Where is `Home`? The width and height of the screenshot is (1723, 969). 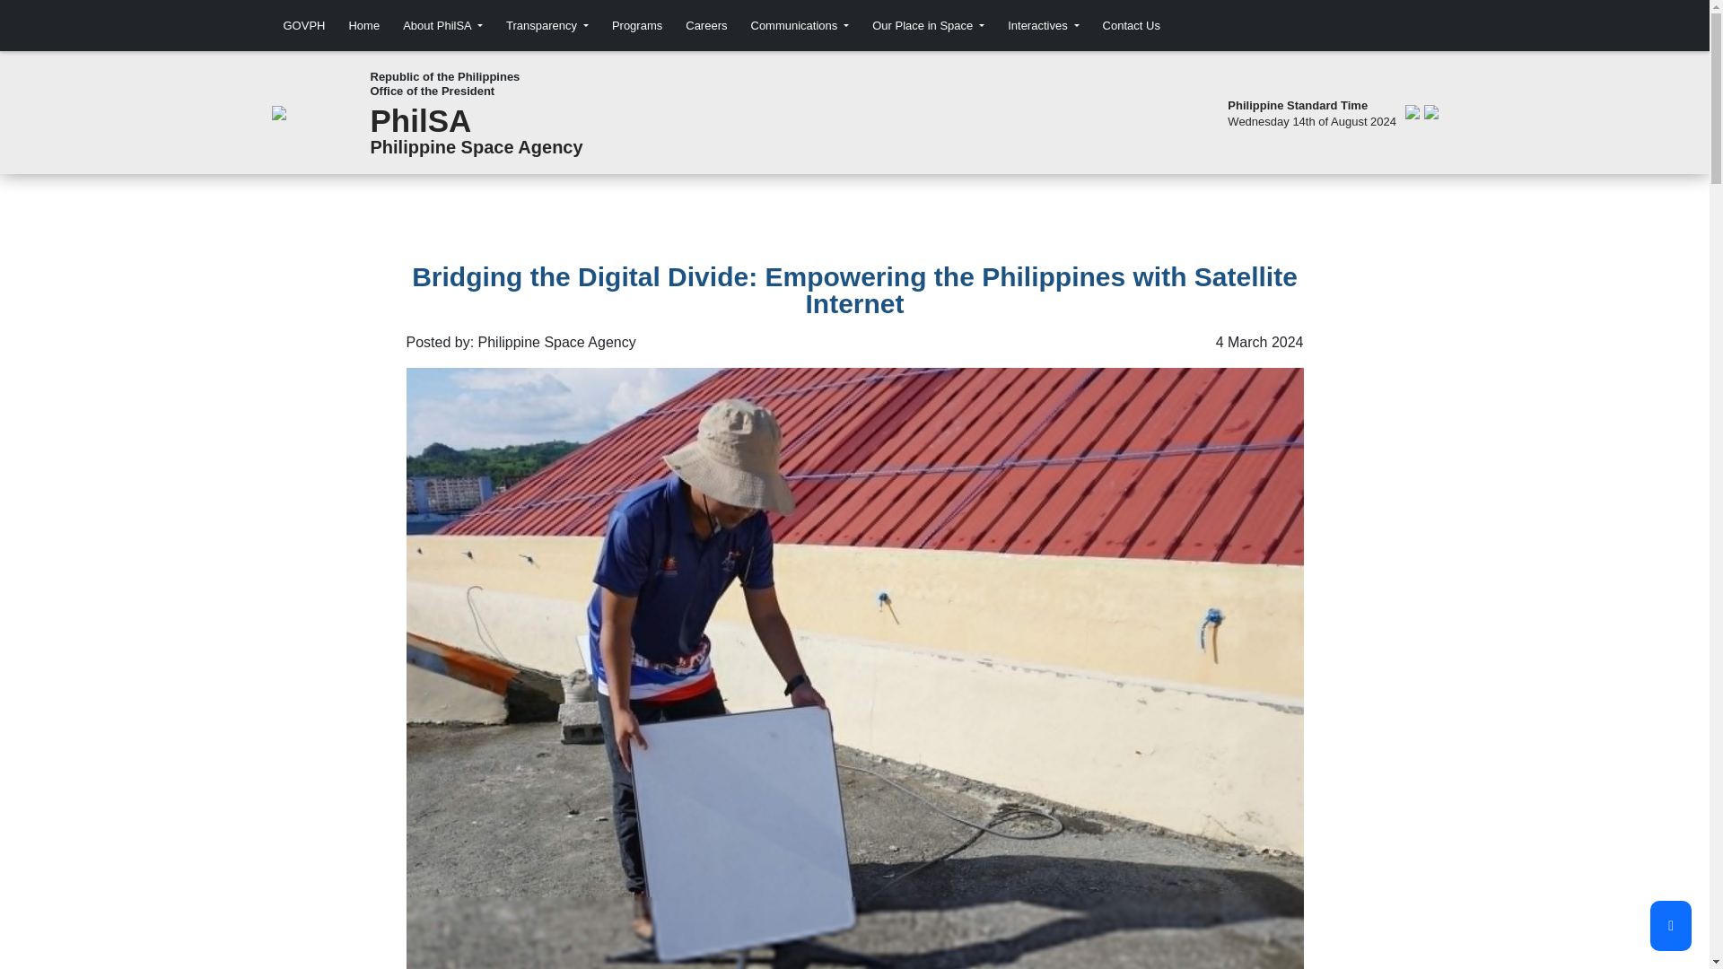
Home is located at coordinates (363, 25).